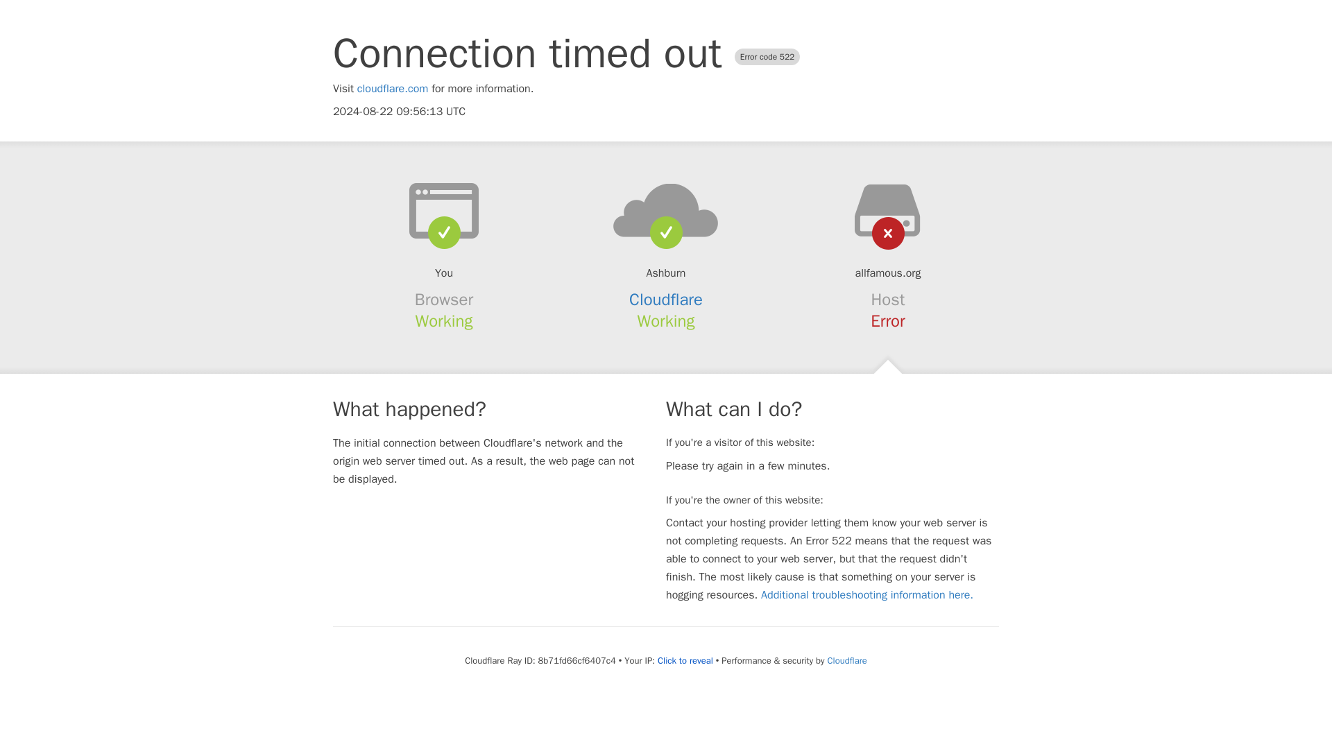 This screenshot has height=749, width=1332. Describe the element at coordinates (666, 300) in the screenshot. I see `Cloudflare` at that location.